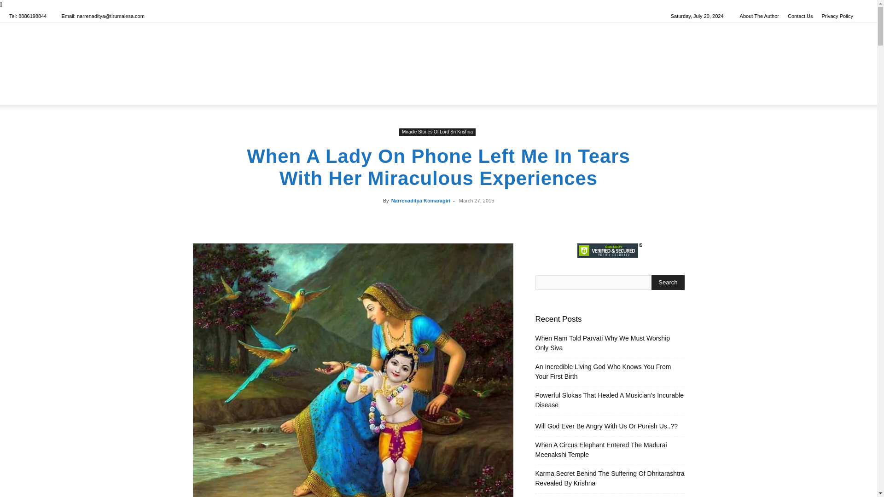 This screenshot has height=497, width=884. I want to click on topFacebookLike, so click(438, 217).